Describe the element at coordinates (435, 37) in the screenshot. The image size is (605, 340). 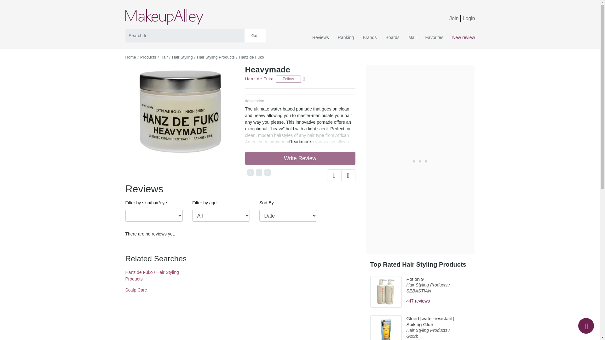
I see `Favorites` at that location.